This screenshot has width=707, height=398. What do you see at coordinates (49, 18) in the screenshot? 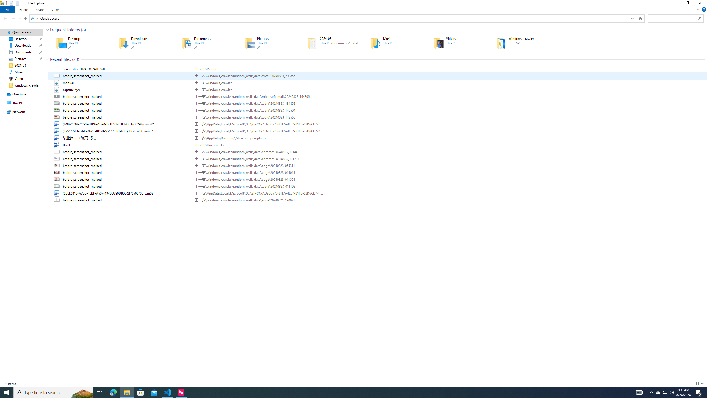
I see `Quick access` at bounding box center [49, 18].